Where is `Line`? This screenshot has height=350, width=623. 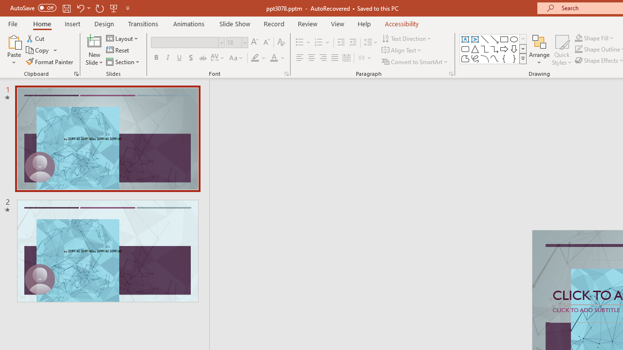 Line is located at coordinates (485, 39).